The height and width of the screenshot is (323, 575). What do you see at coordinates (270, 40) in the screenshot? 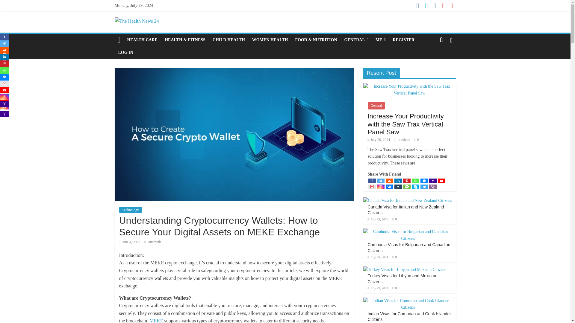
I see `WOMEN HEALTH` at bounding box center [270, 40].